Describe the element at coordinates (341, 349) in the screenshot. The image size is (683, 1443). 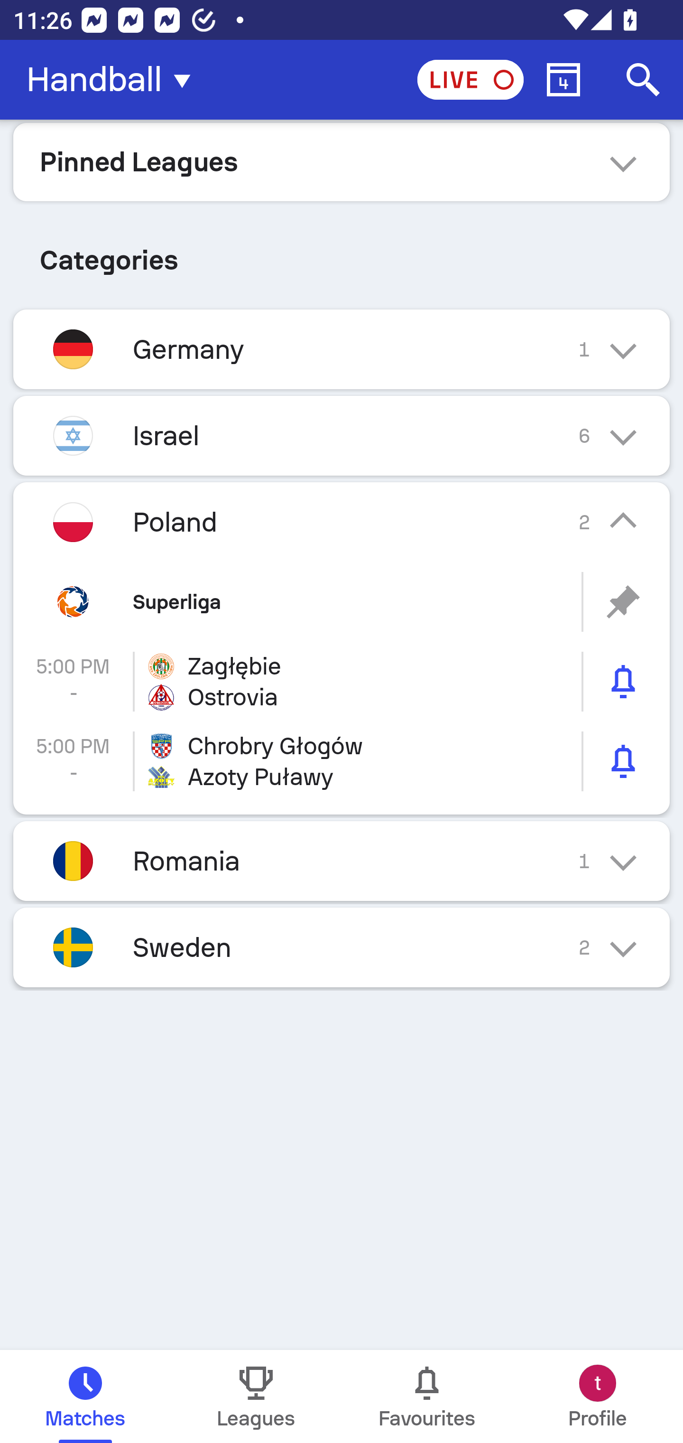
I see `Germany 1` at that location.